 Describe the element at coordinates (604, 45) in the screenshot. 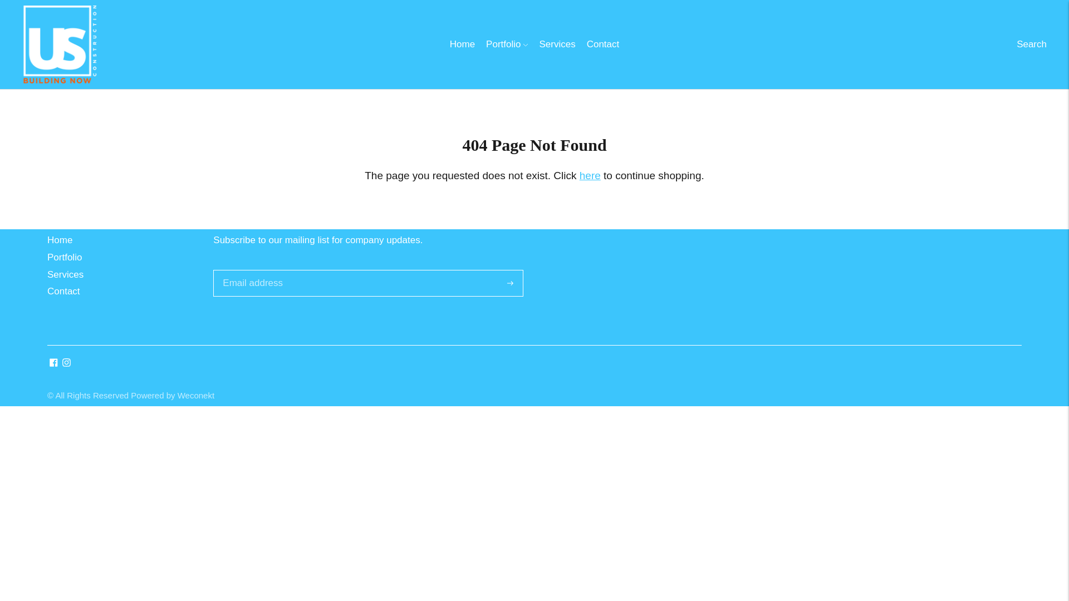

I see `Contact` at that location.